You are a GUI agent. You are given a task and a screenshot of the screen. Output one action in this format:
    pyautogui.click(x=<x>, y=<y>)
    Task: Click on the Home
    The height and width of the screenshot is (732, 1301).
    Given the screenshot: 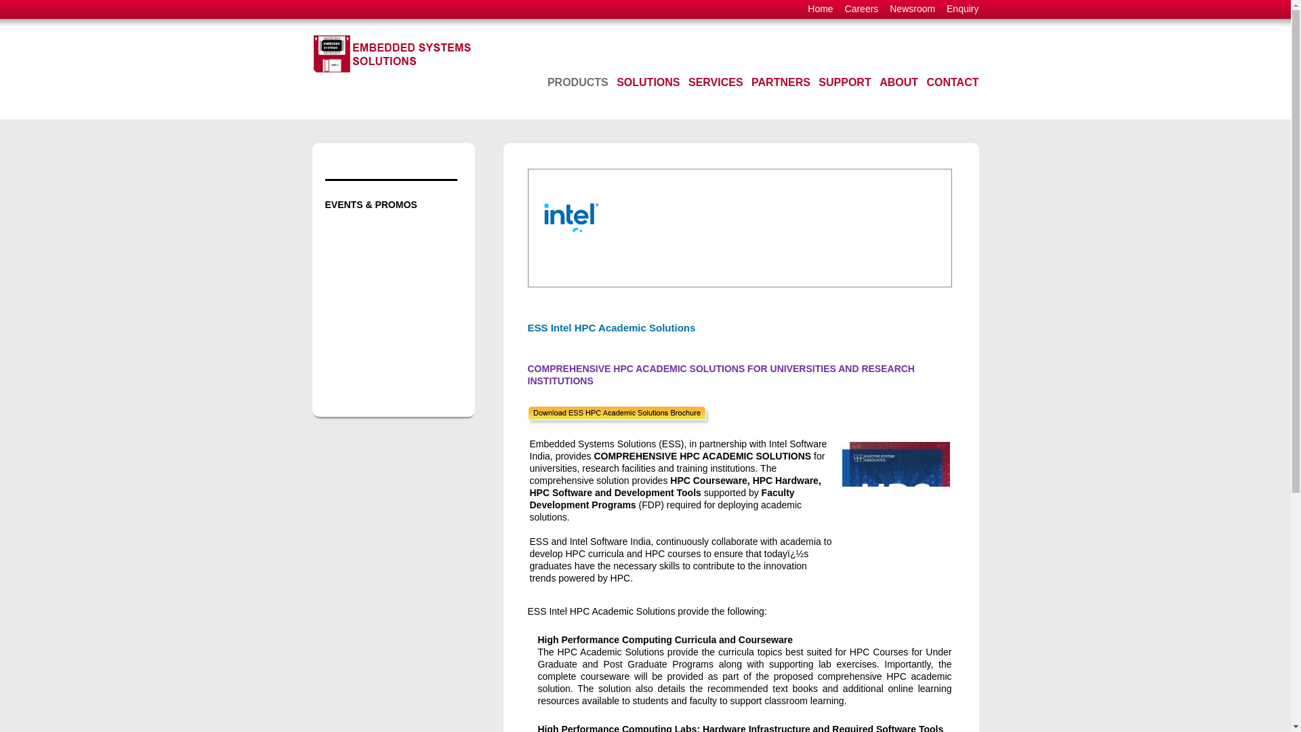 What is the action you would take?
    pyautogui.click(x=820, y=8)
    